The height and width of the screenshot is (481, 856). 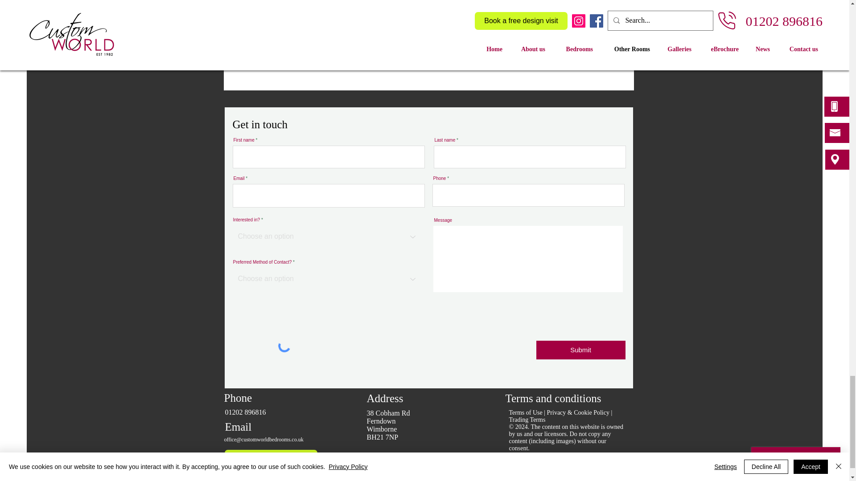 I want to click on Embedded Content, so click(x=429, y=50).